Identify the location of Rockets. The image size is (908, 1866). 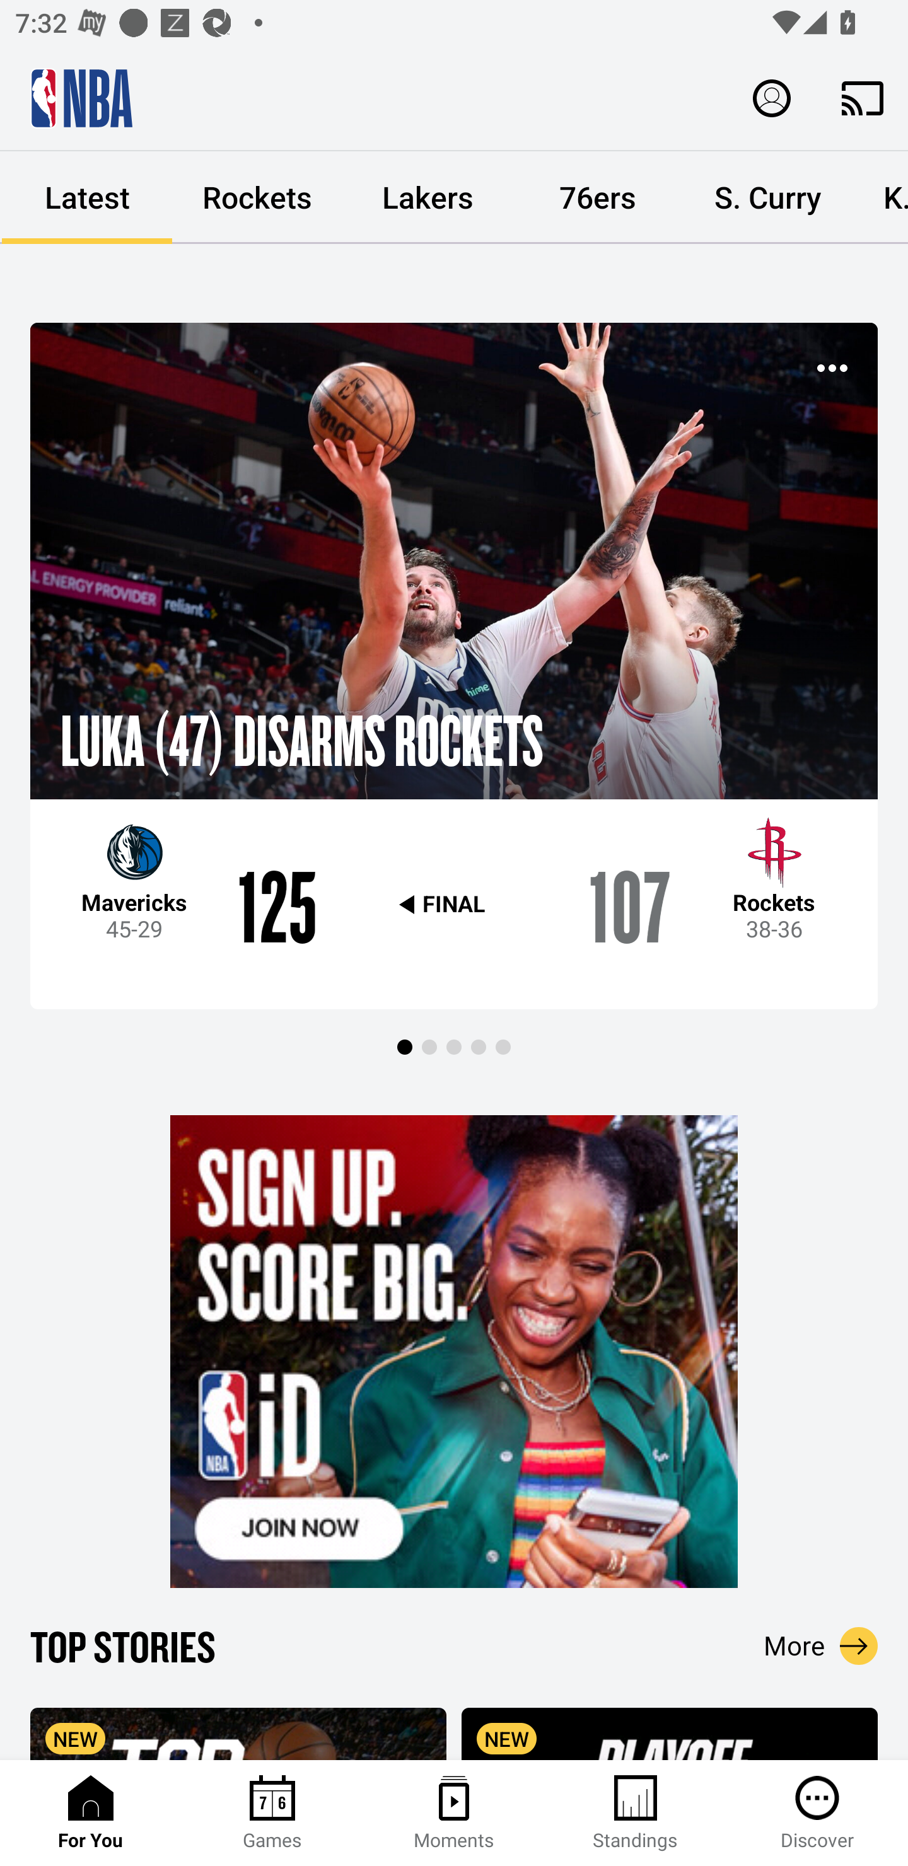
(257, 198).